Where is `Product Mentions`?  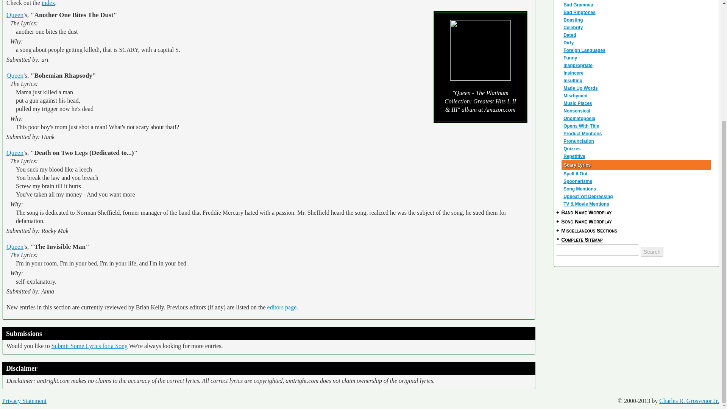
Product Mentions is located at coordinates (637, 133).